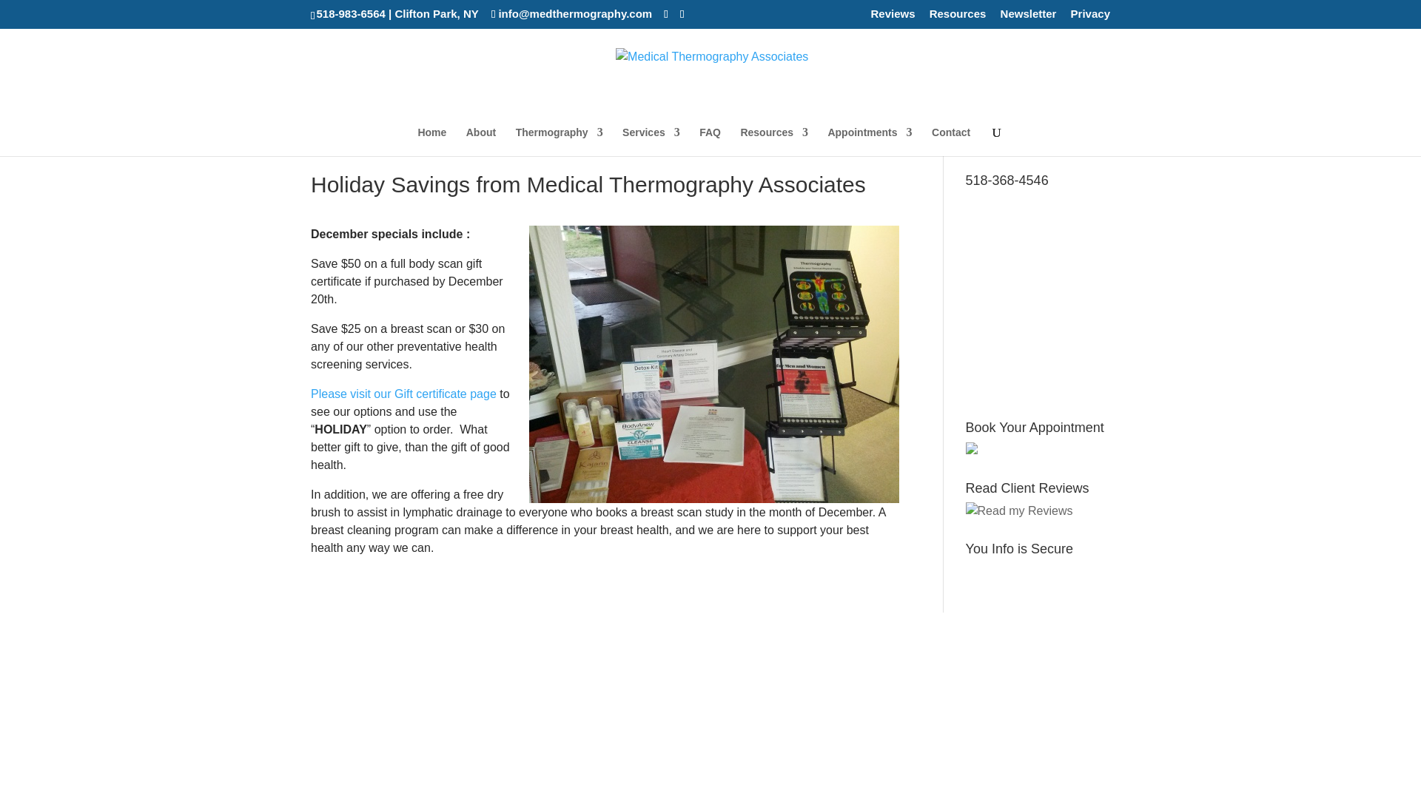 The height and width of the screenshot is (799, 1421). Describe the element at coordinates (893, 17) in the screenshot. I see `Reviews` at that location.